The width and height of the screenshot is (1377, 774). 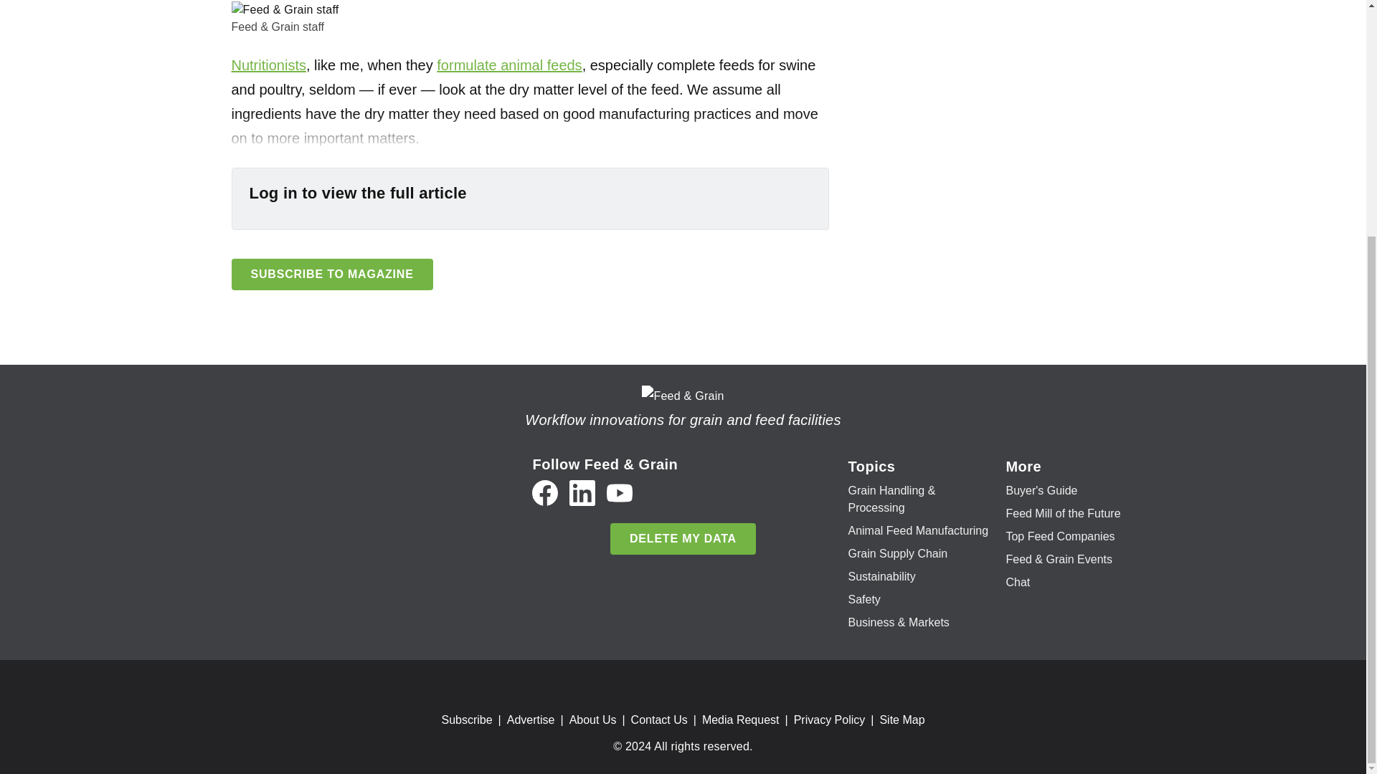 I want to click on Visit us on Facebook, so click(x=544, y=493).